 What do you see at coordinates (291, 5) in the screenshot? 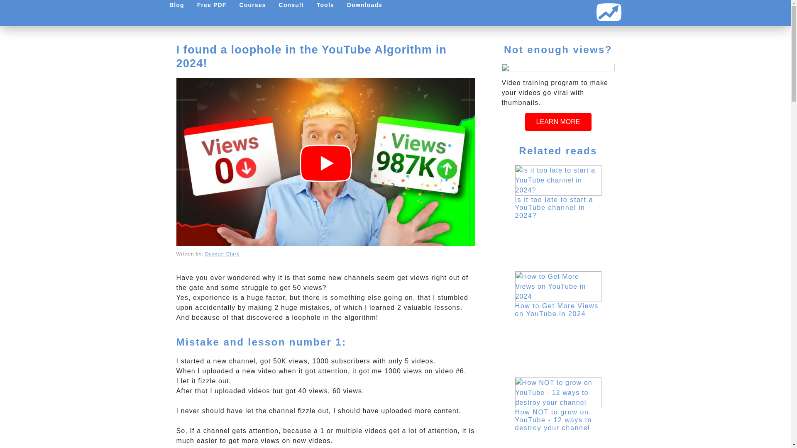
I see `Consult` at bounding box center [291, 5].